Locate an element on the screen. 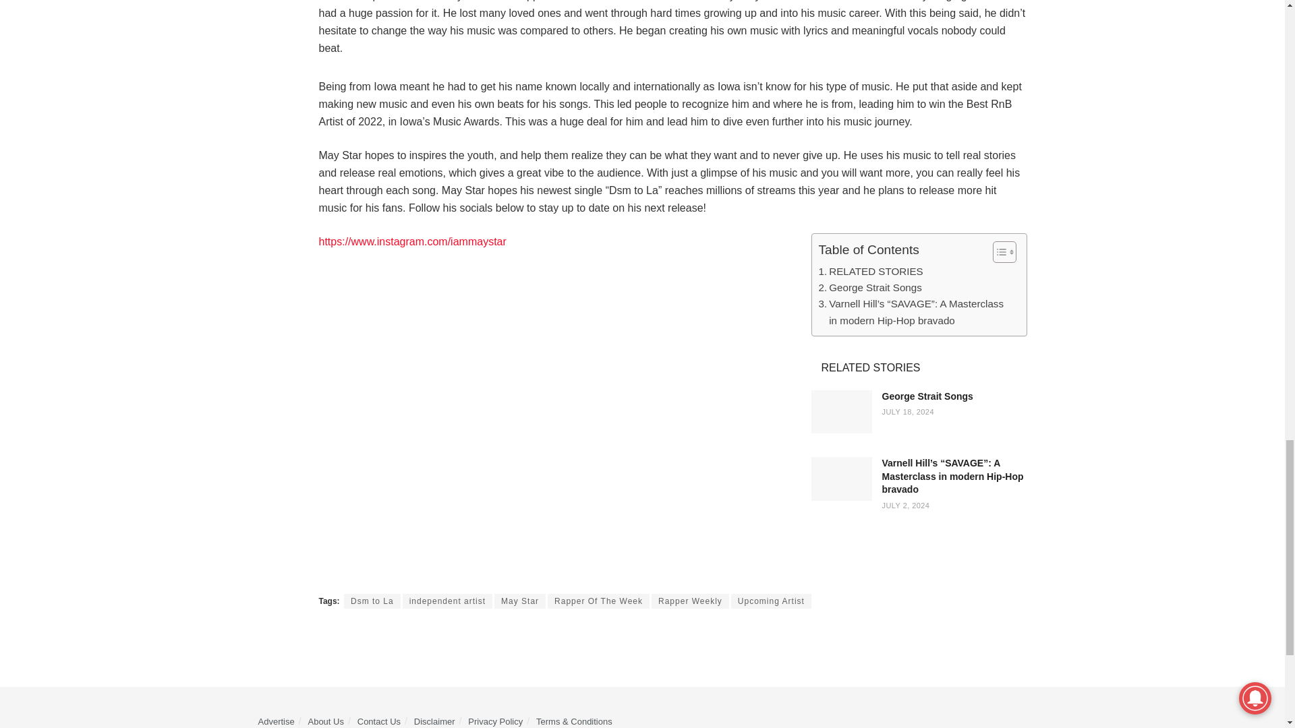 Image resolution: width=1295 pixels, height=728 pixels. George Strait Songs is located at coordinates (870, 287).